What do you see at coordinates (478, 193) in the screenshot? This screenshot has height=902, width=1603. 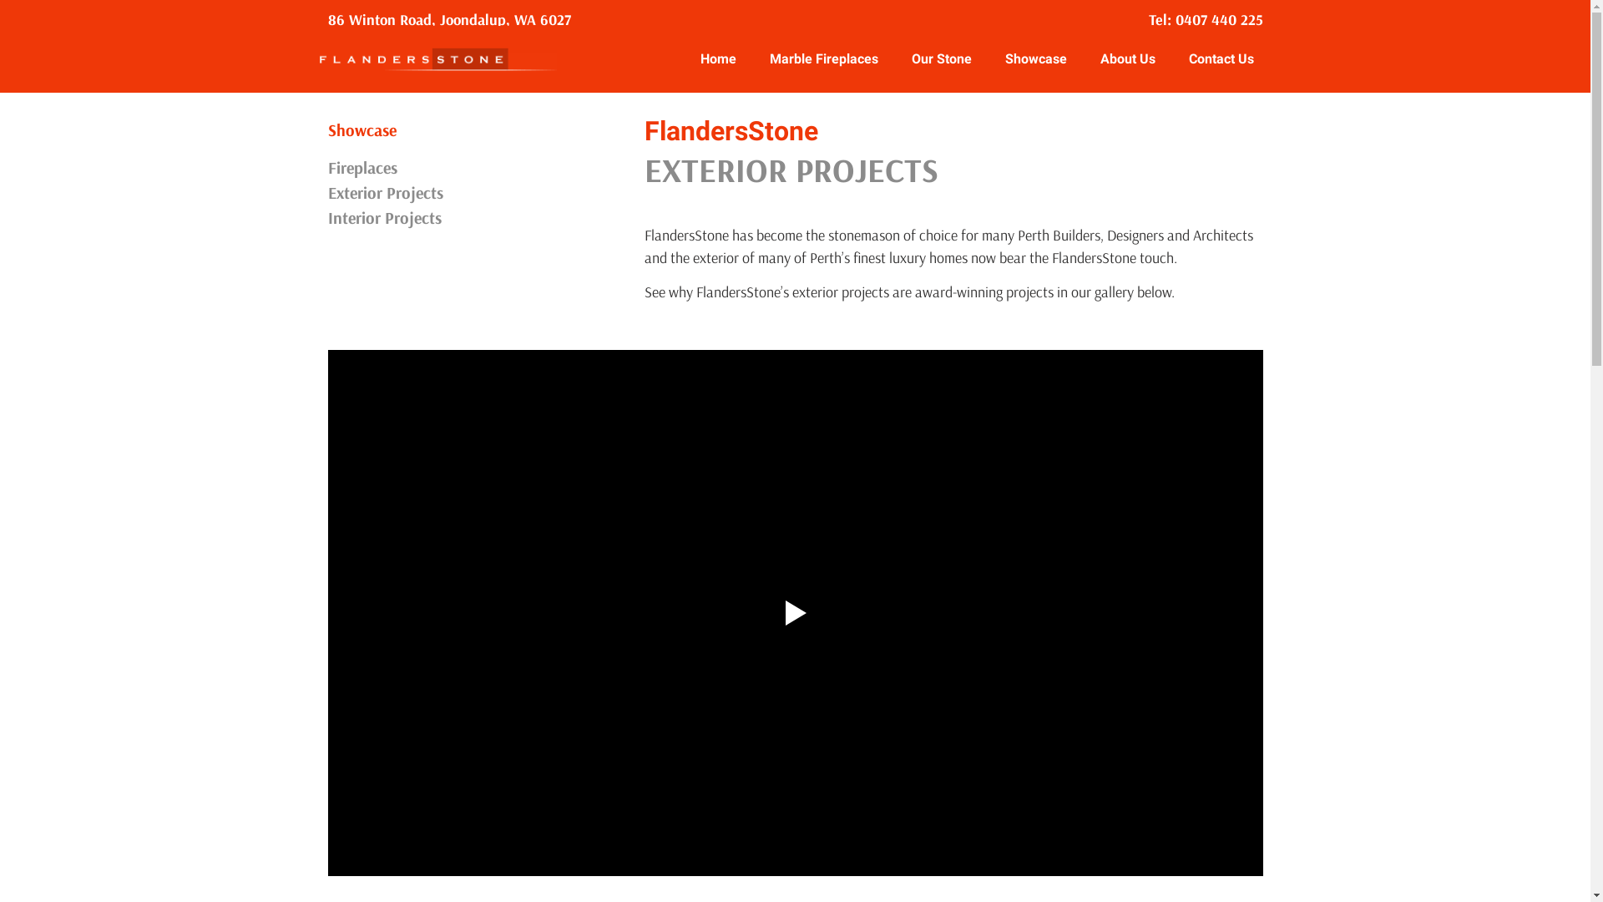 I see `Exterior Projects` at bounding box center [478, 193].